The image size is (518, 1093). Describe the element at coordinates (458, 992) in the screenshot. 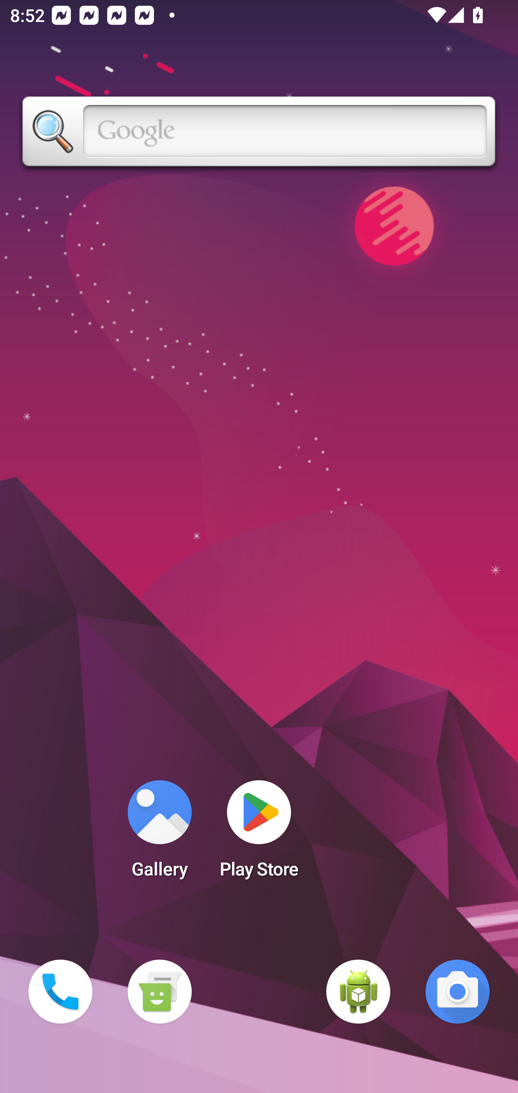

I see `Camera` at that location.